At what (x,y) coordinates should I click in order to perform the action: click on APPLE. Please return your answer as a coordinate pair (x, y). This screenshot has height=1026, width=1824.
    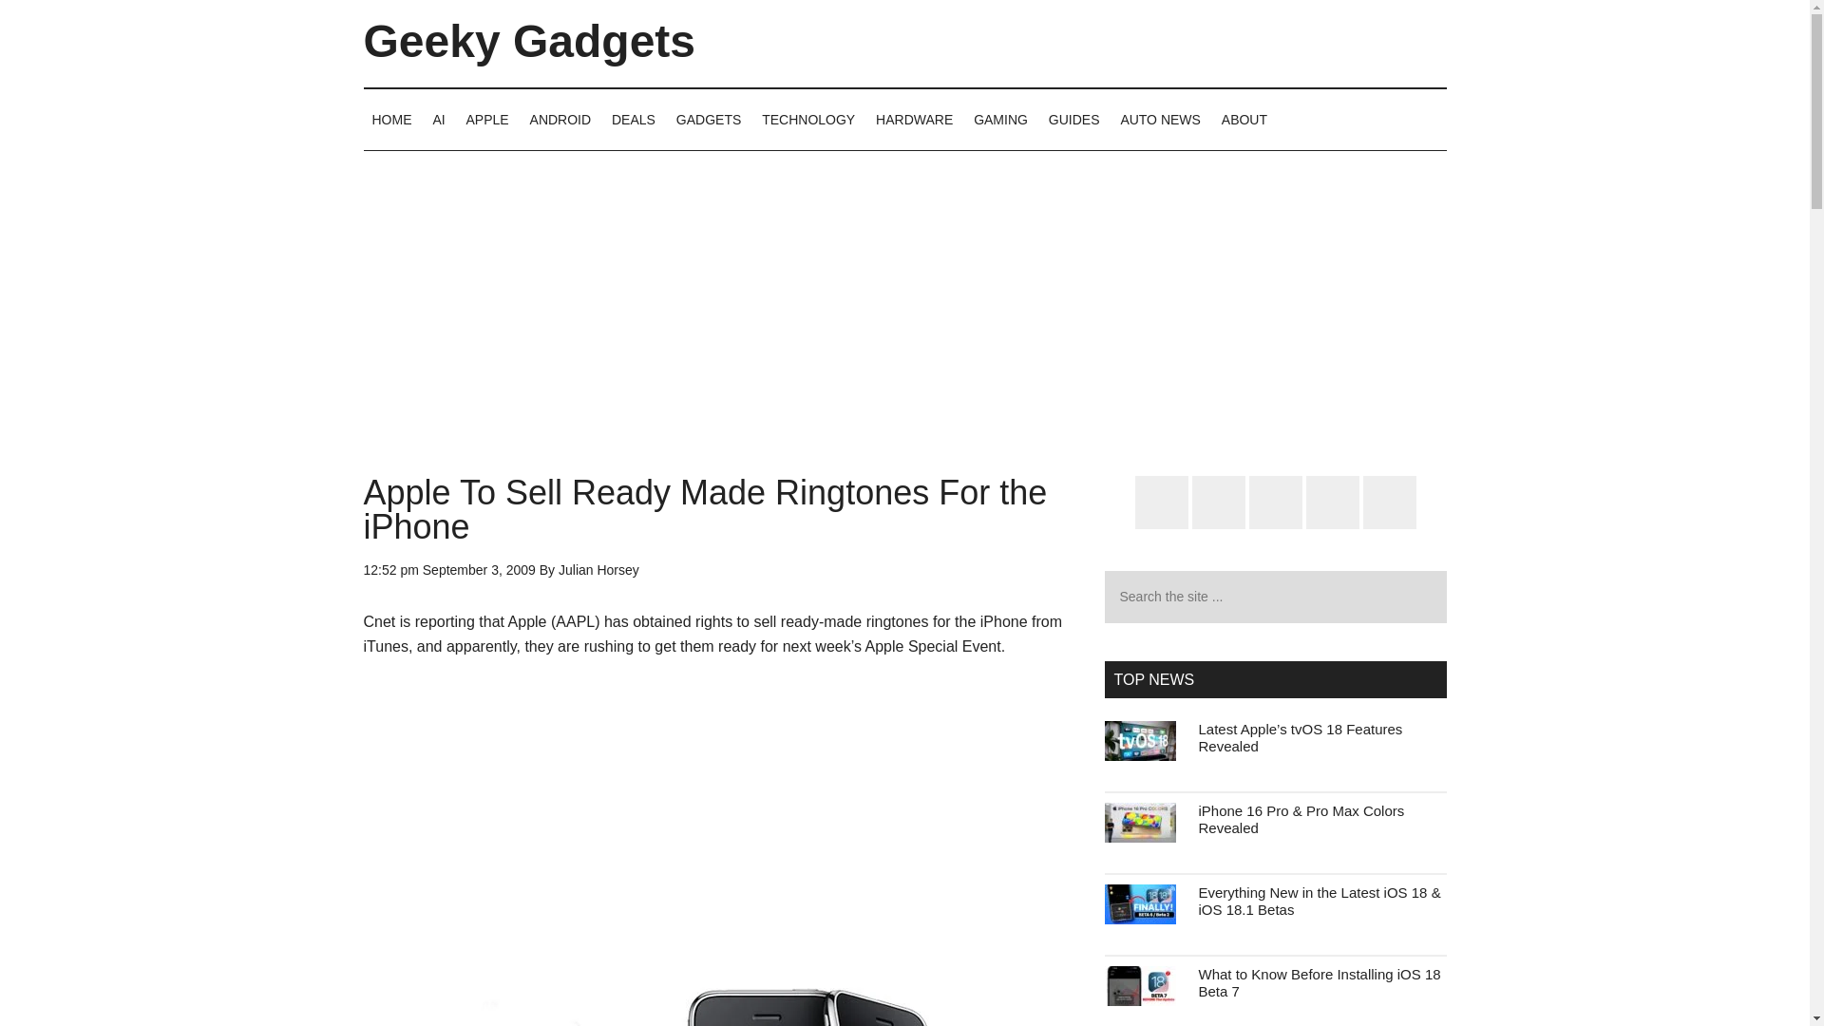
    Looking at the image, I should click on (487, 119).